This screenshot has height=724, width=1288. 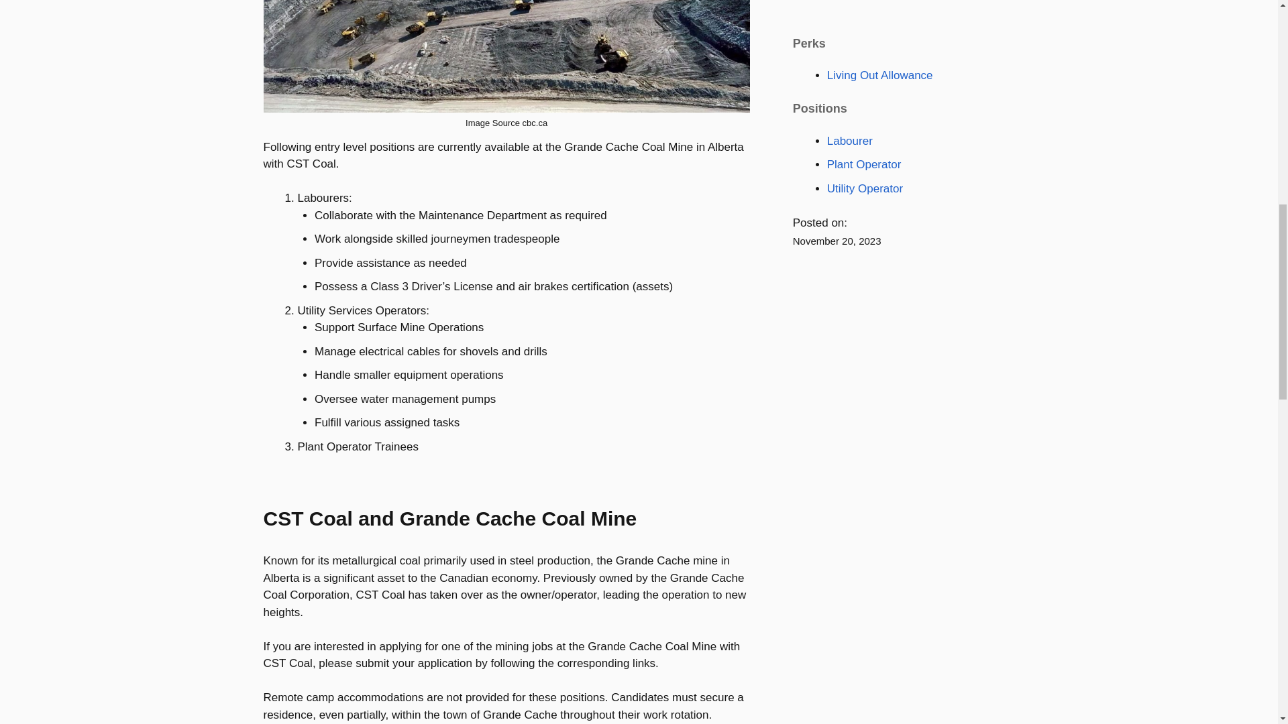 I want to click on Advertisement, so click(x=894, y=5).